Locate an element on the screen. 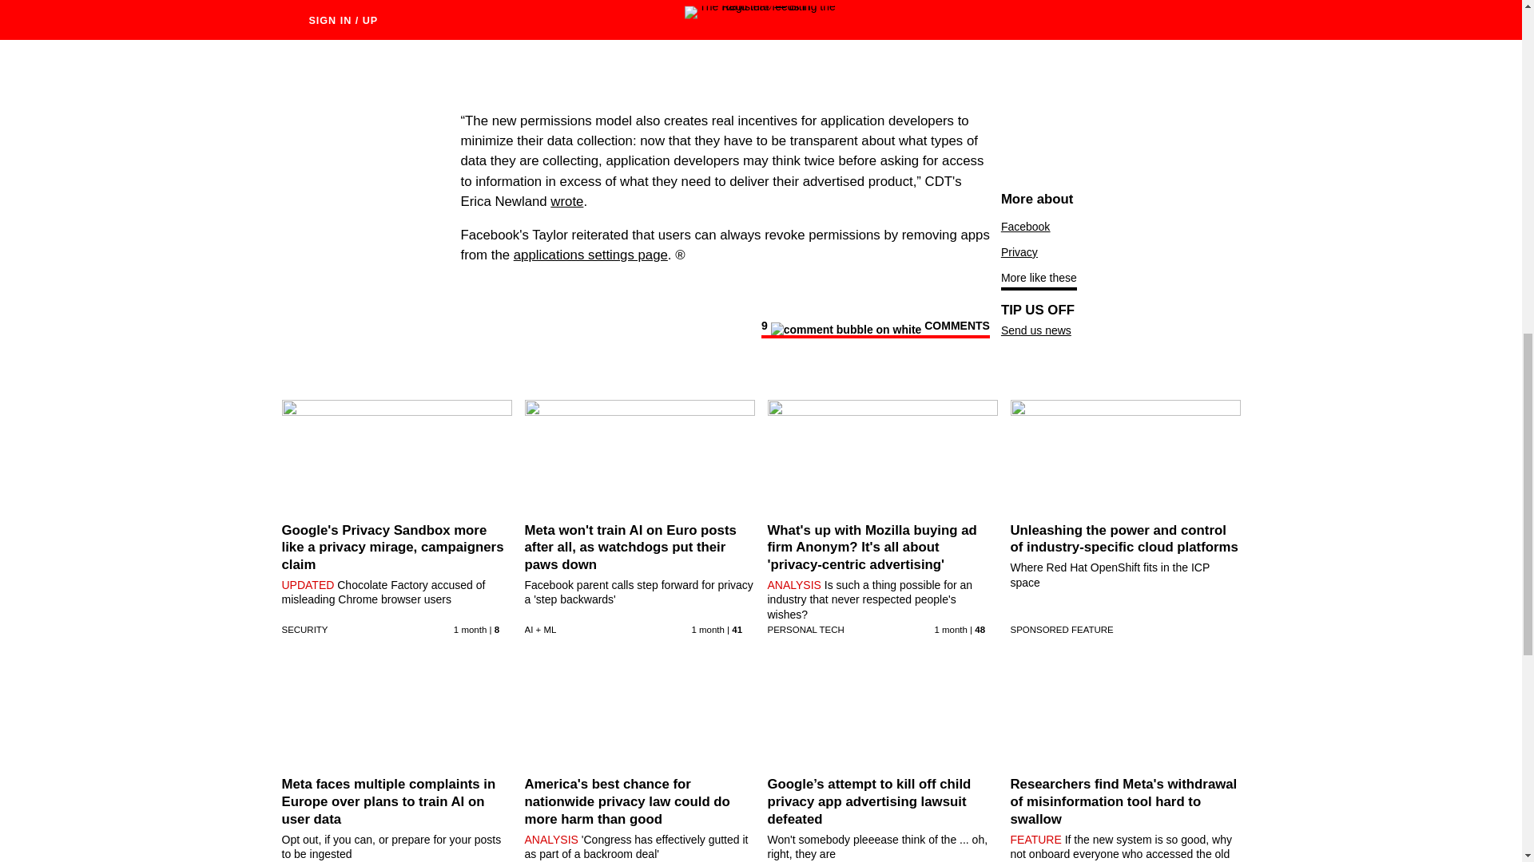 This screenshot has height=862, width=1534. View comments on this article is located at coordinates (875, 329).